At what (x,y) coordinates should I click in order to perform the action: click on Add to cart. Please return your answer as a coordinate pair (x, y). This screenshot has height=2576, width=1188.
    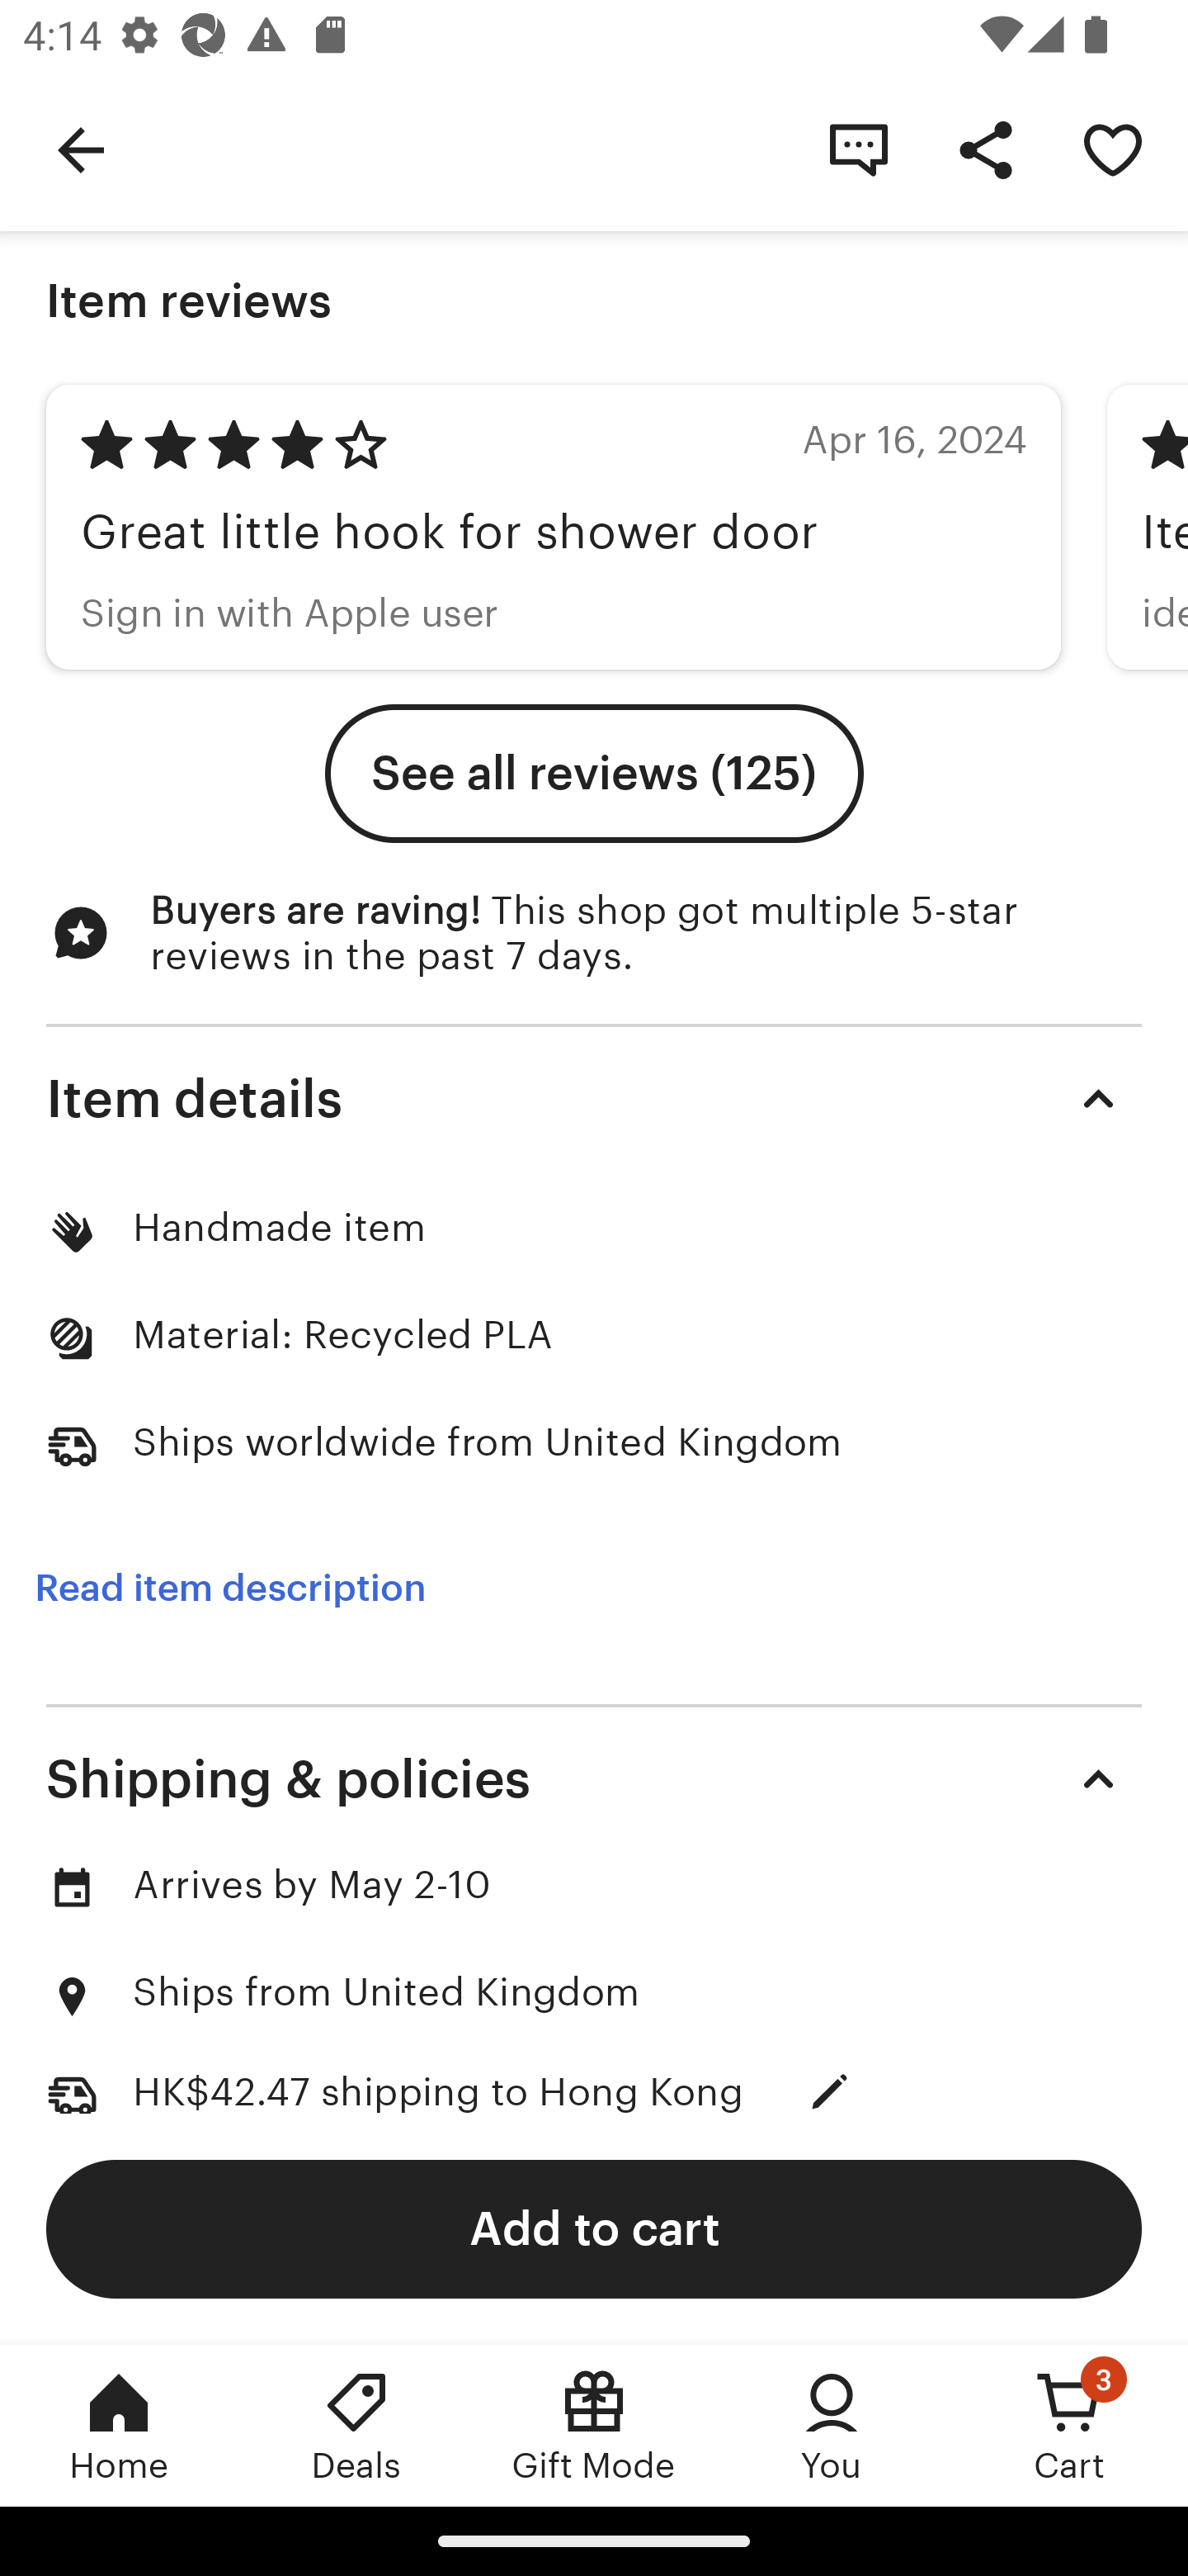
    Looking at the image, I should click on (594, 2228).